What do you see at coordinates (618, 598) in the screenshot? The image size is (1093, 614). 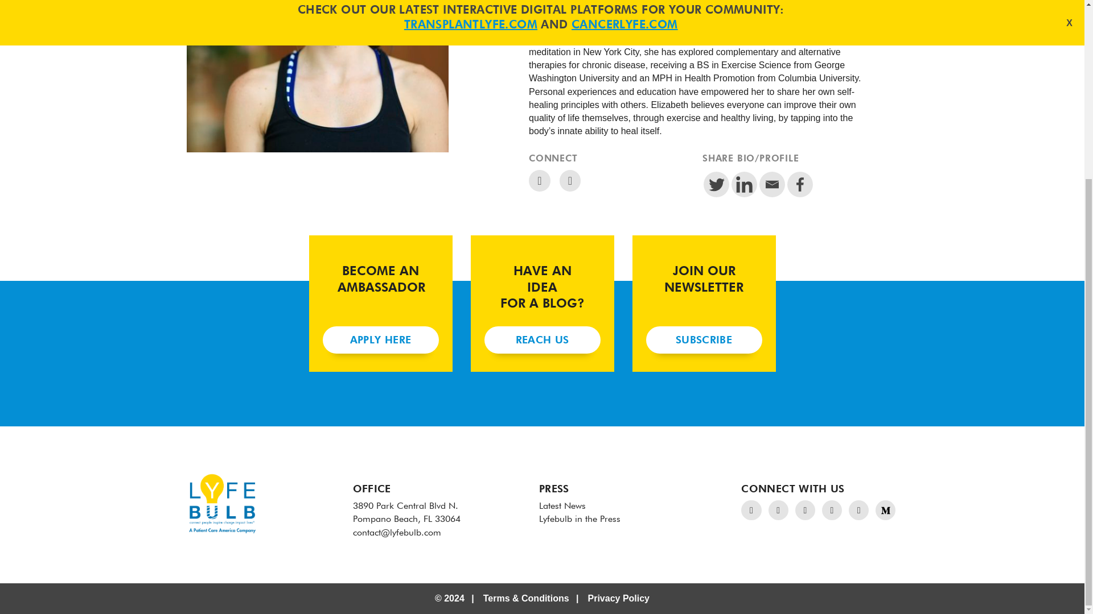 I see `Privacy Policy` at bounding box center [618, 598].